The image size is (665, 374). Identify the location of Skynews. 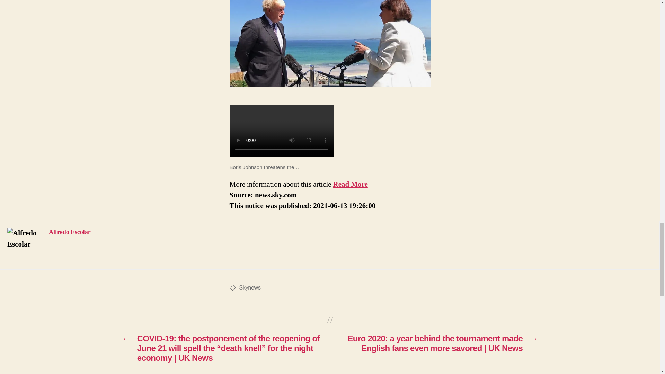
(249, 287).